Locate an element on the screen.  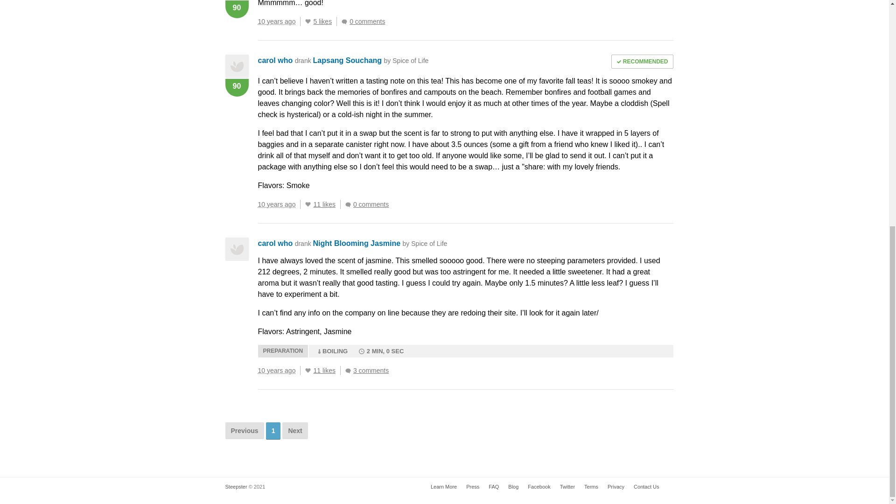
5 likes is located at coordinates (325, 21).